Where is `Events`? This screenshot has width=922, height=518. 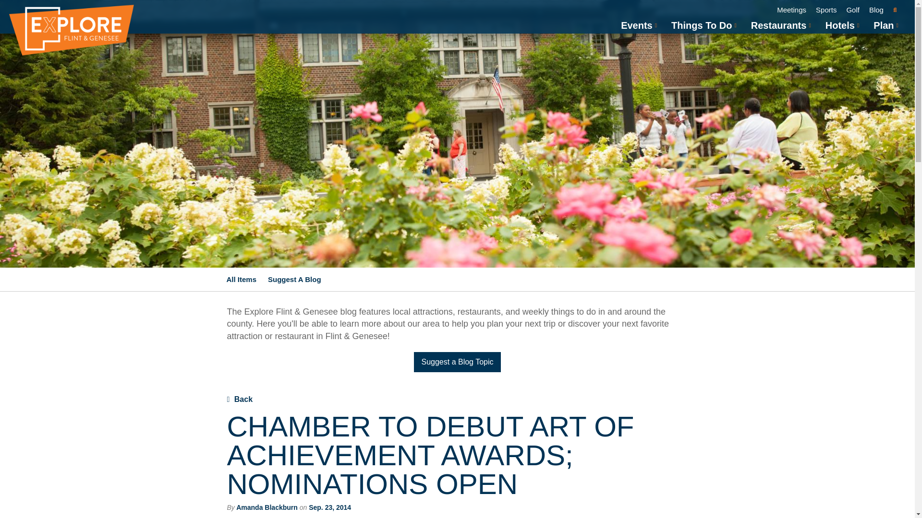
Events is located at coordinates (637, 25).